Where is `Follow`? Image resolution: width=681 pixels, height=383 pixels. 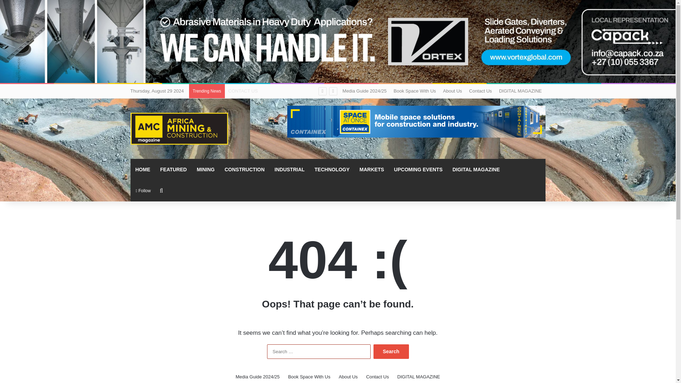 Follow is located at coordinates (143, 191).